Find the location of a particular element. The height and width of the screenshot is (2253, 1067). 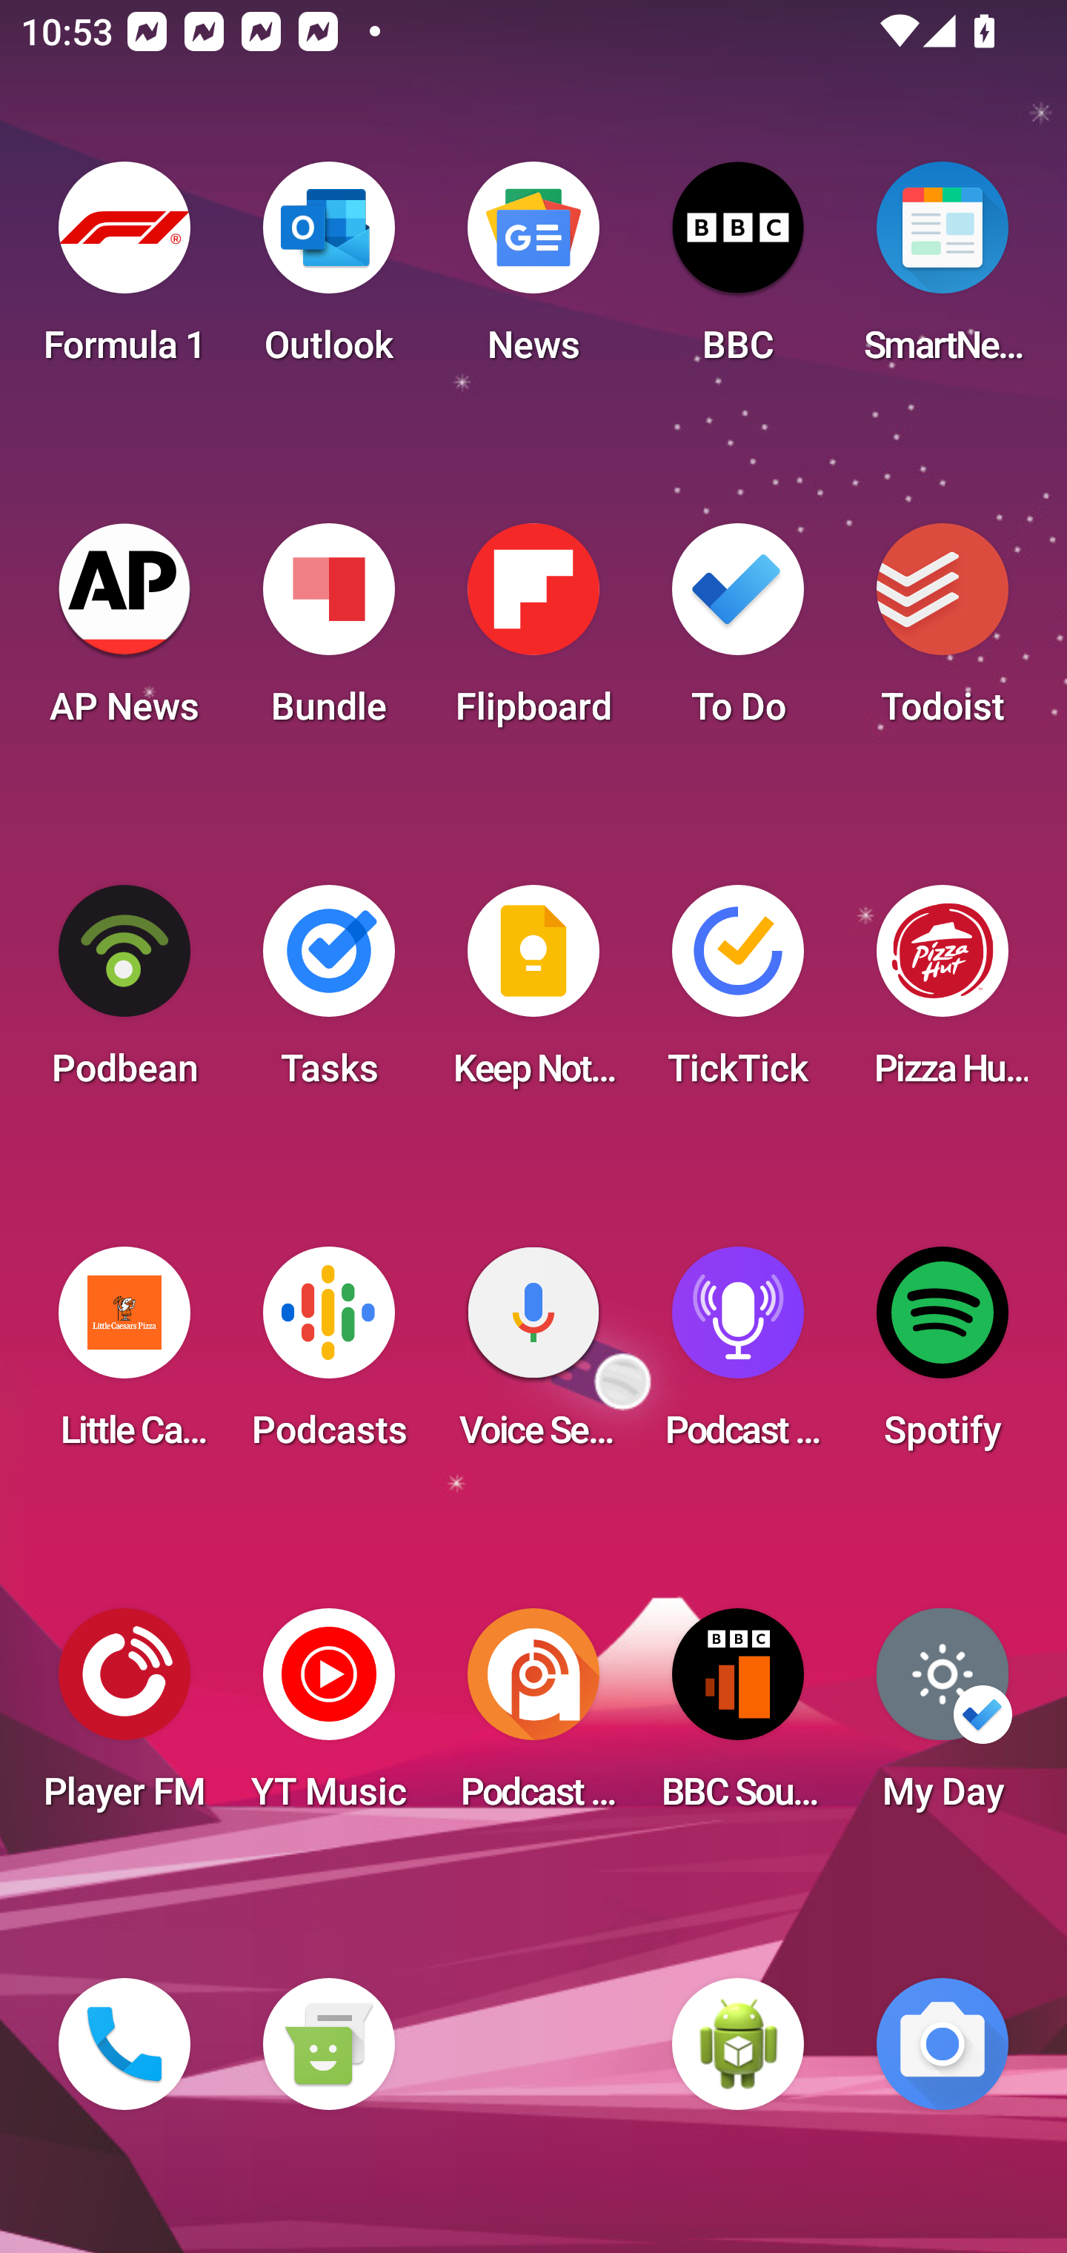

Tasks is located at coordinates (328, 995).